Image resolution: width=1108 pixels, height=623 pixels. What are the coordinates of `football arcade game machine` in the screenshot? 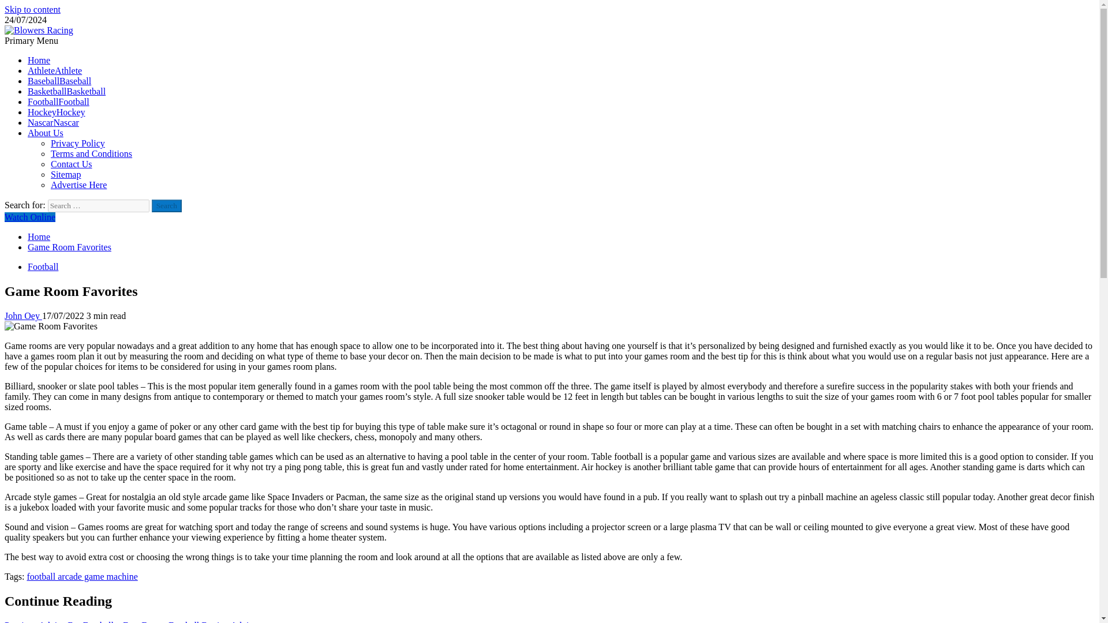 It's located at (82, 576).